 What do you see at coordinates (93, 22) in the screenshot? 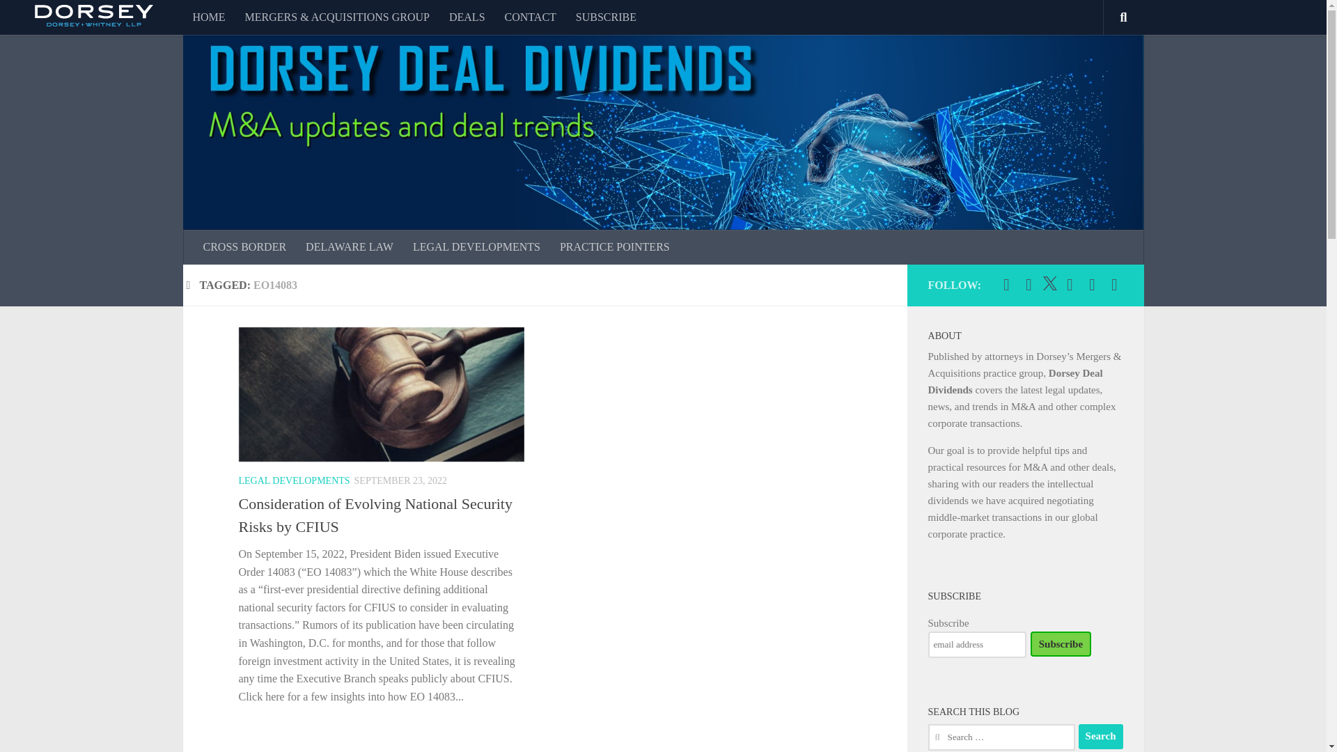
I see `View Dorsey.com` at bounding box center [93, 22].